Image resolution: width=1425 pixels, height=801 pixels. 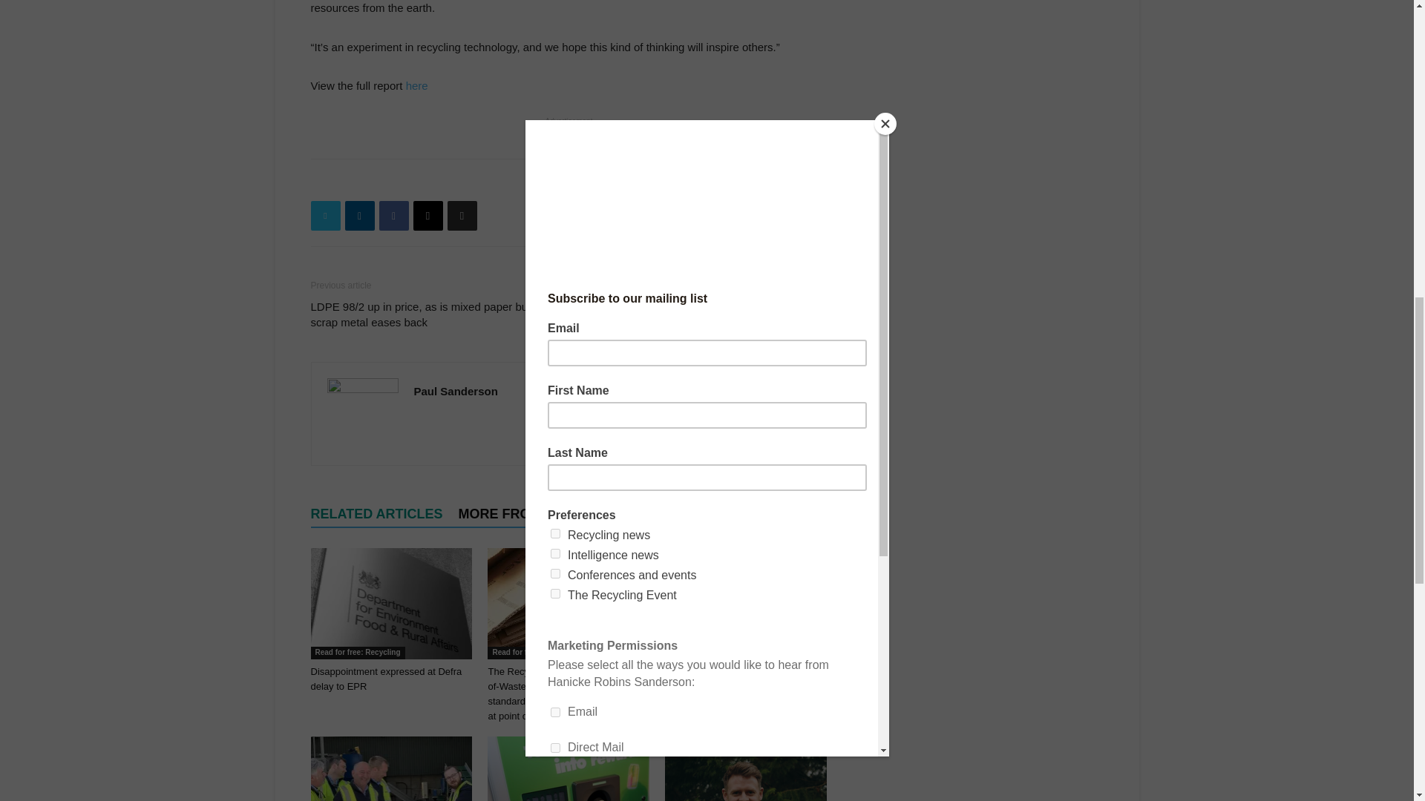 What do you see at coordinates (386, 679) in the screenshot?
I see `Disappointment expressed at Defra delay to EPR` at bounding box center [386, 679].